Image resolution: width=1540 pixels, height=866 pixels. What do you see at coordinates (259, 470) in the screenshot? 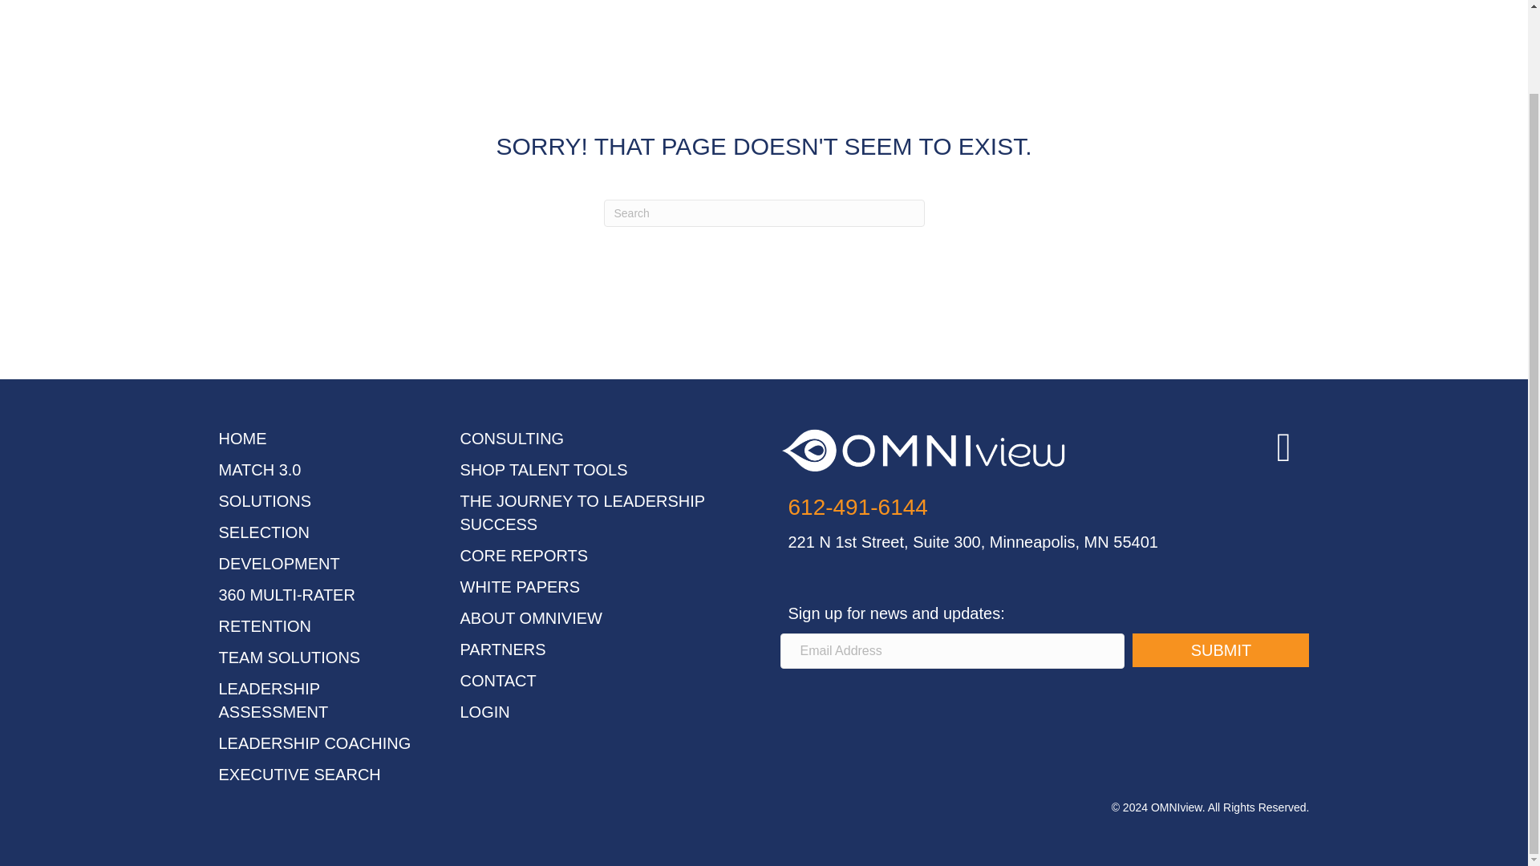
I see `MATCH 3.0` at bounding box center [259, 470].